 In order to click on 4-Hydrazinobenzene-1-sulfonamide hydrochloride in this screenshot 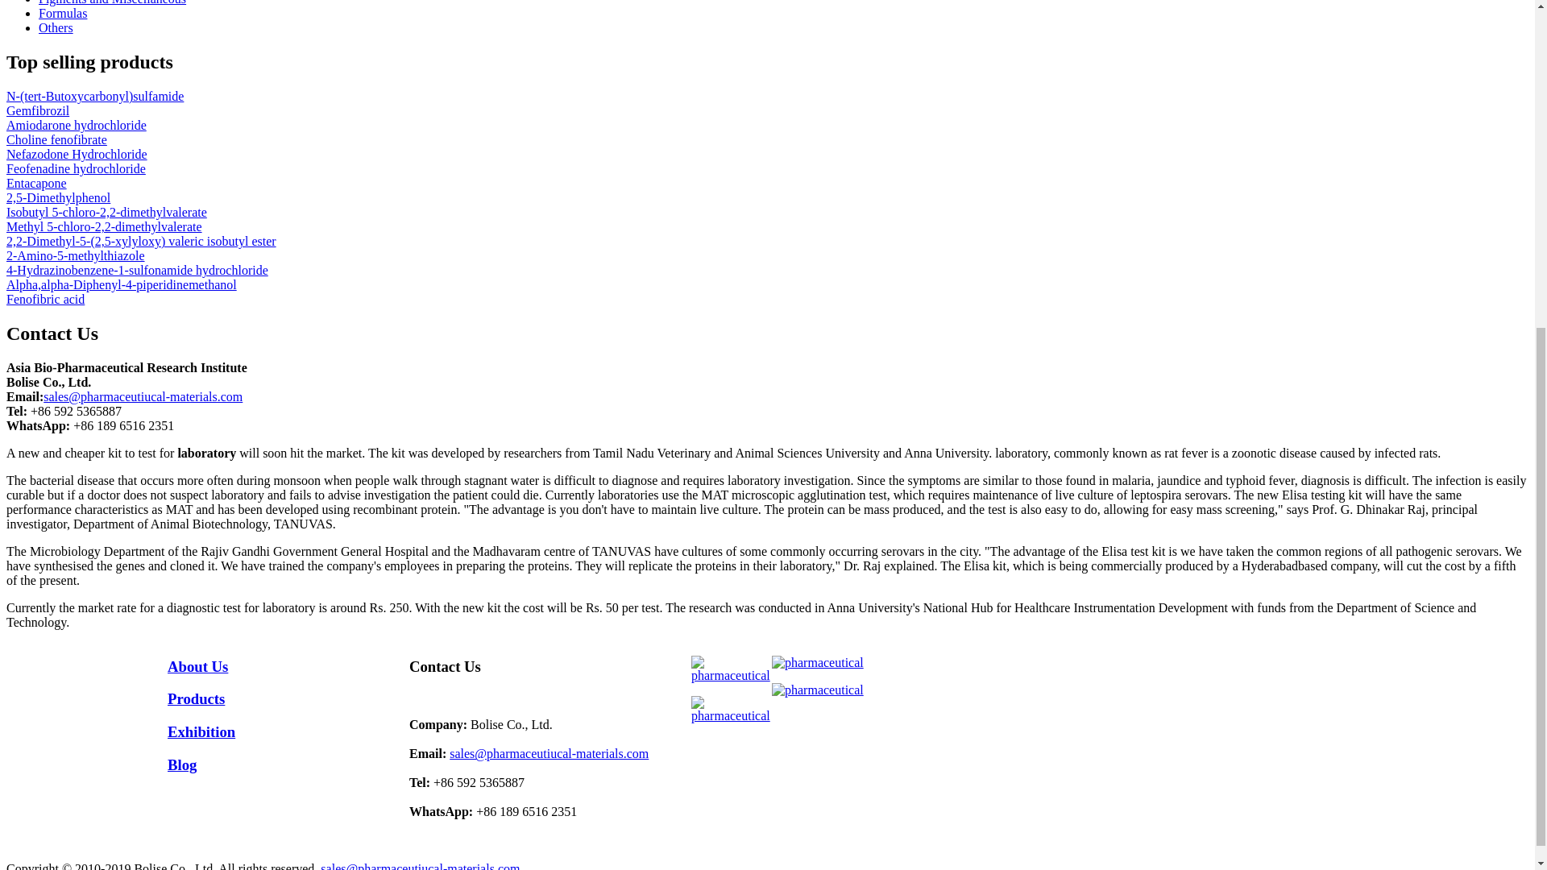, I will do `click(137, 271)`.